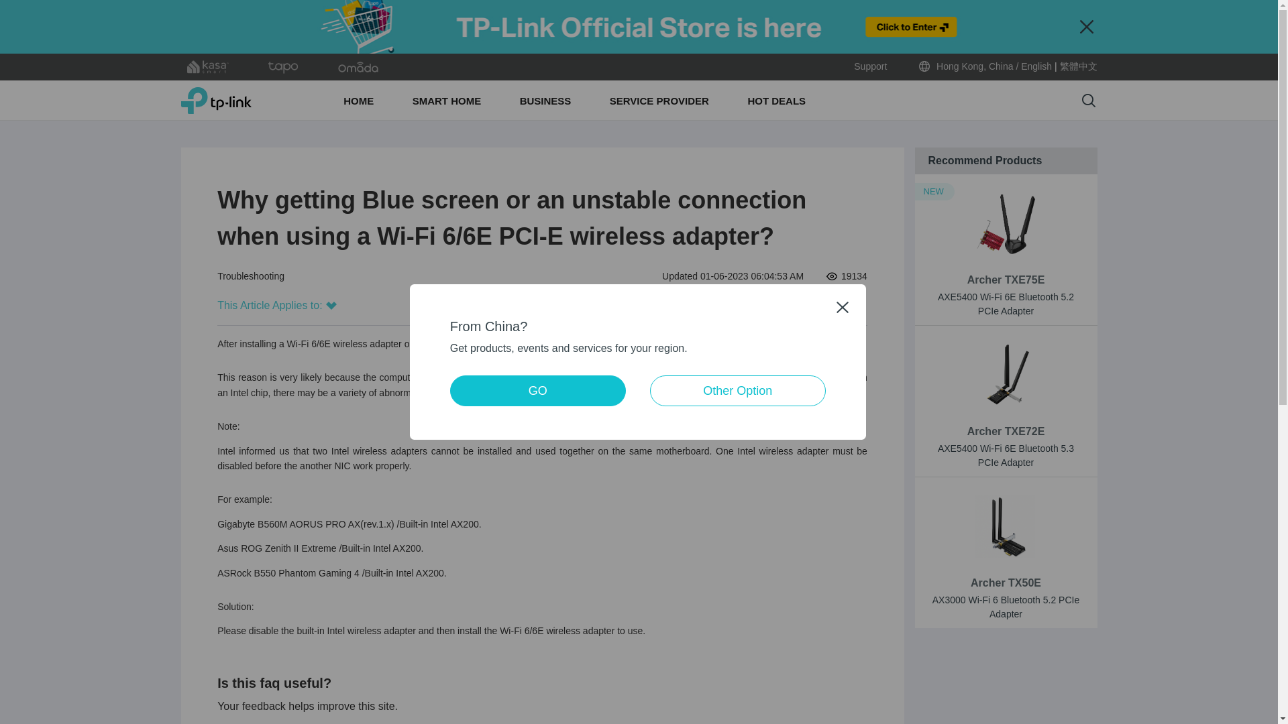 The height and width of the screenshot is (724, 1288). What do you see at coordinates (1088, 101) in the screenshot?
I see `Search` at bounding box center [1088, 101].